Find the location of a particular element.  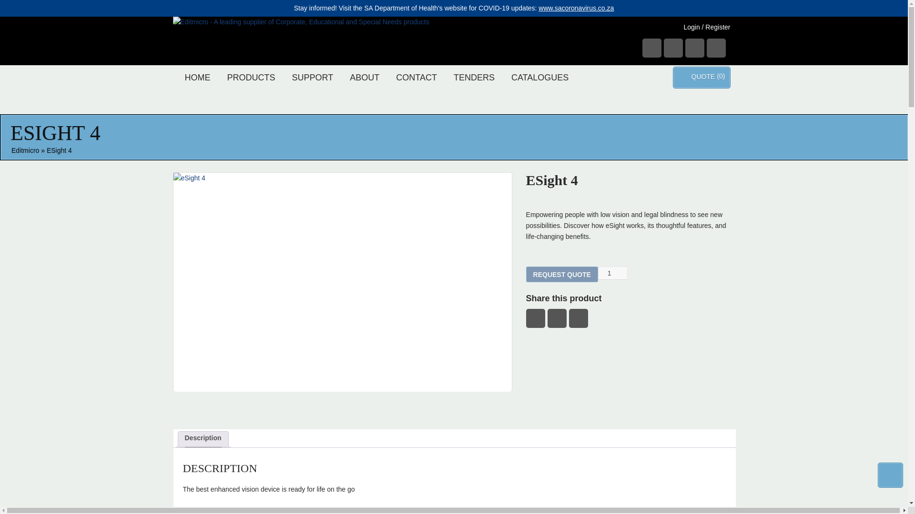

Twitter is located at coordinates (557, 318).